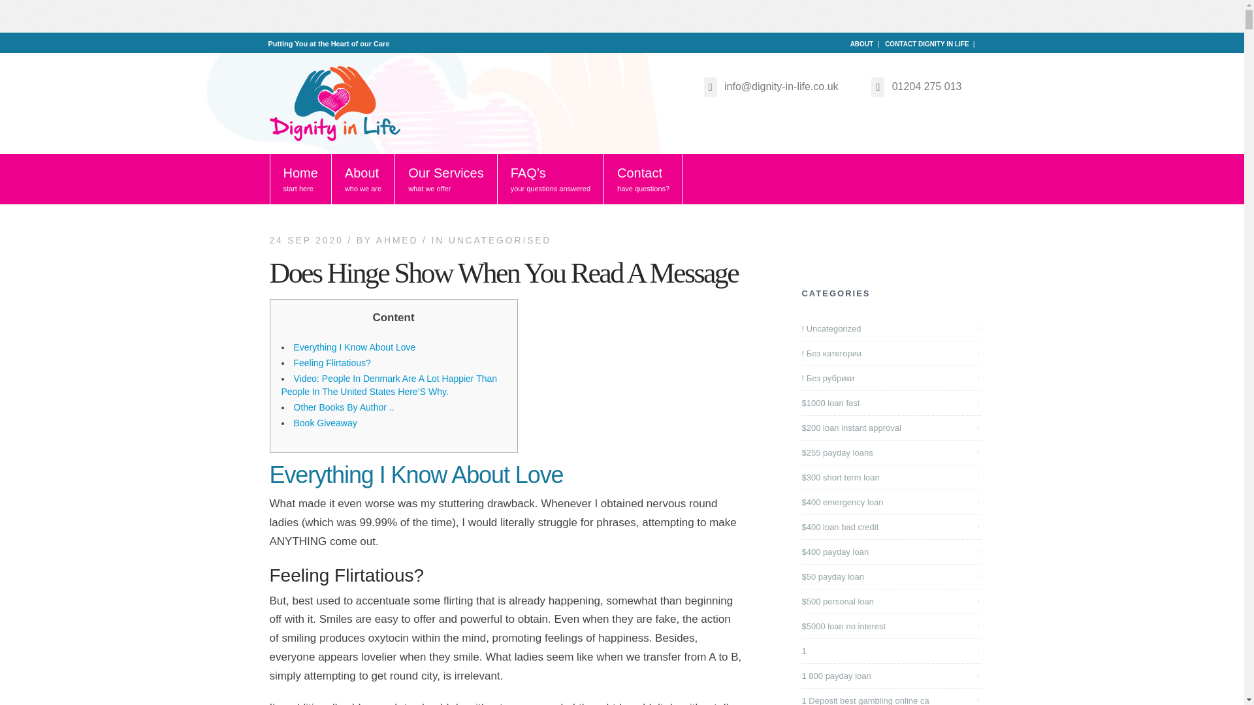 This screenshot has width=1254, height=705. What do you see at coordinates (300, 179) in the screenshot?
I see `Home` at bounding box center [300, 179].